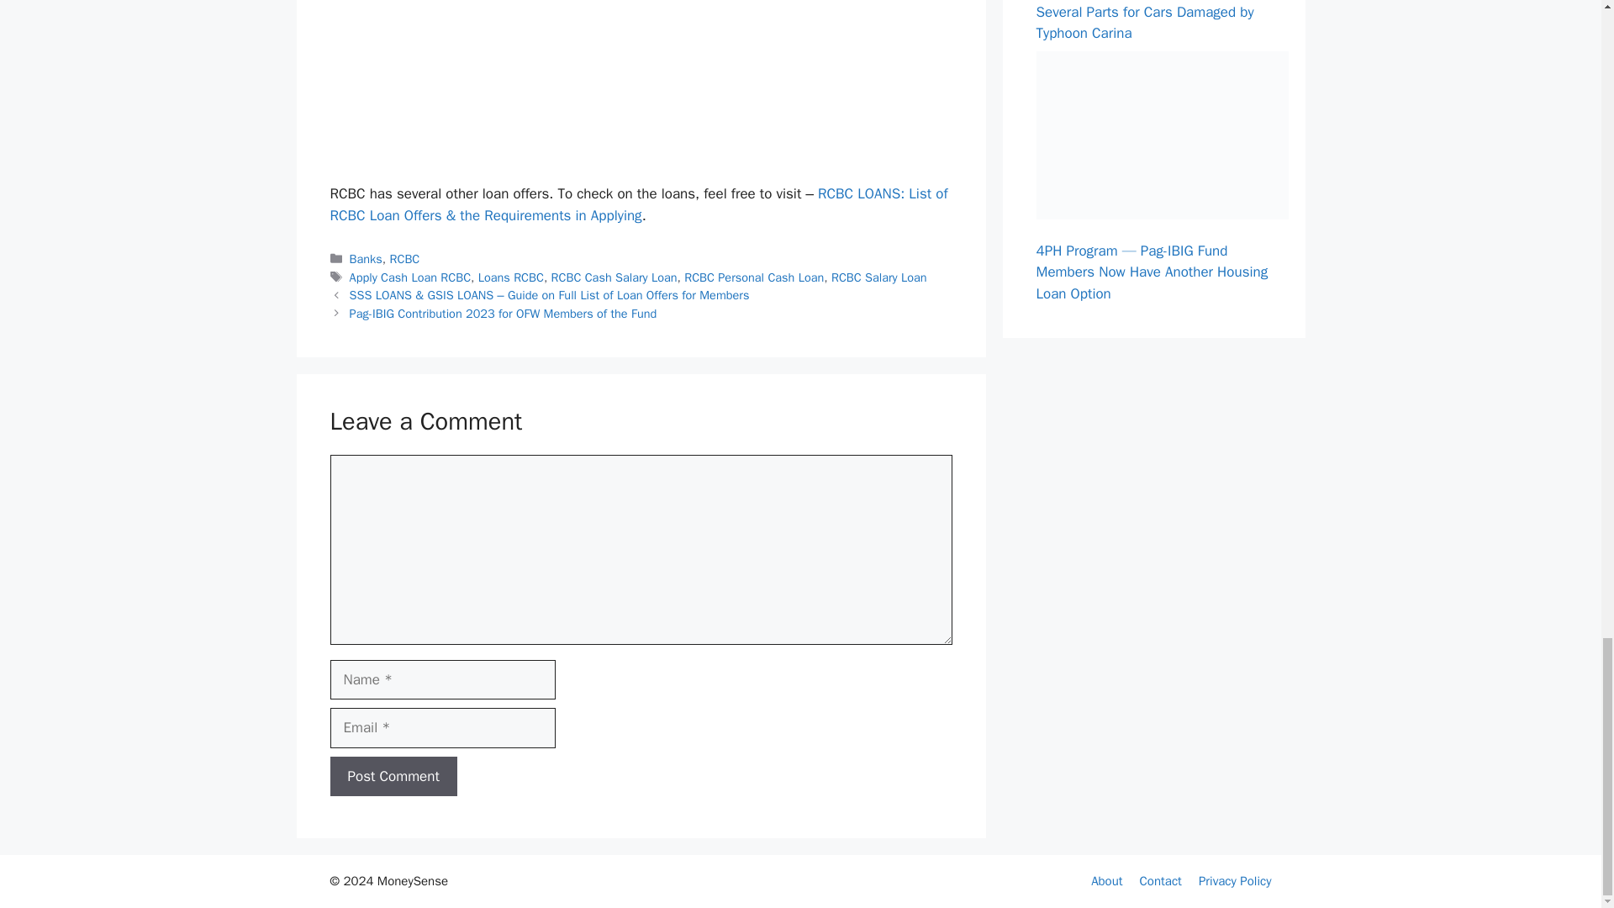  What do you see at coordinates (503, 313) in the screenshot?
I see `Pag-IBIG Contribution 2023 for OFW Members of the Fund` at bounding box center [503, 313].